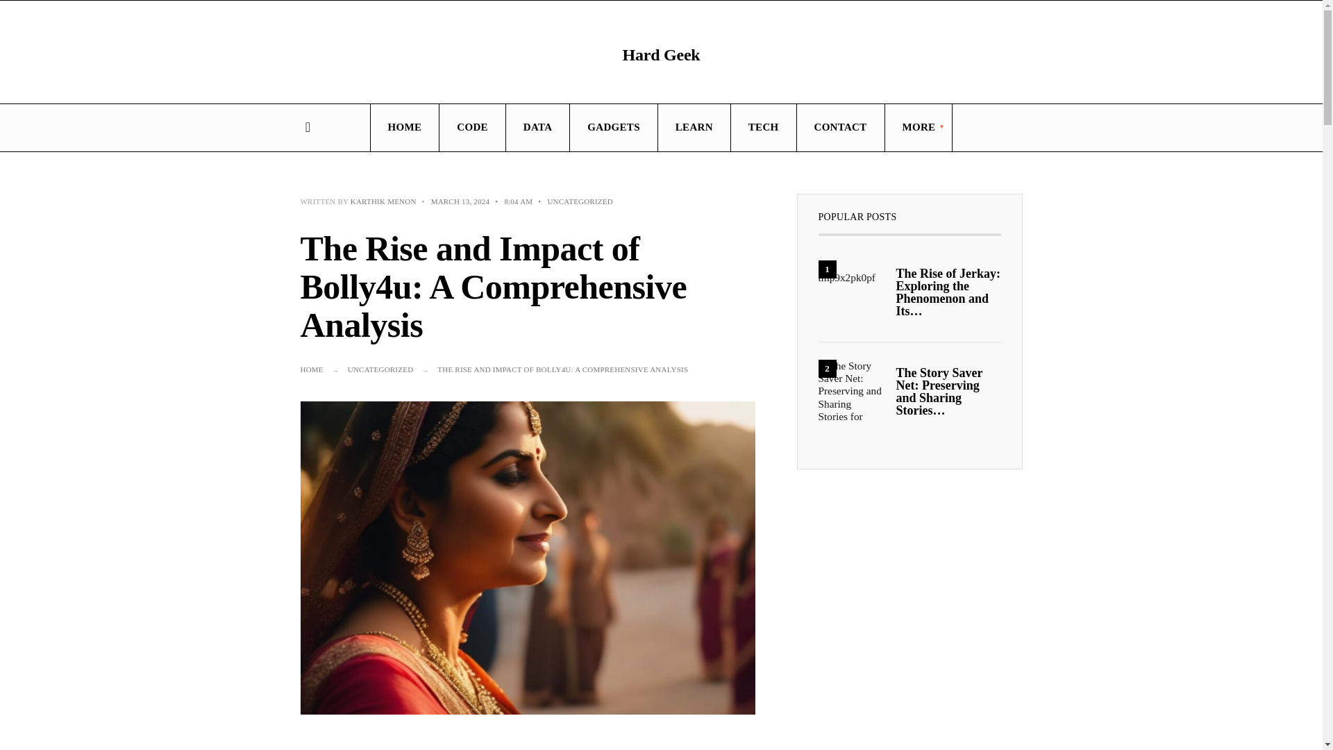  Describe the element at coordinates (383, 201) in the screenshot. I see `KARTHIK MENON` at that location.